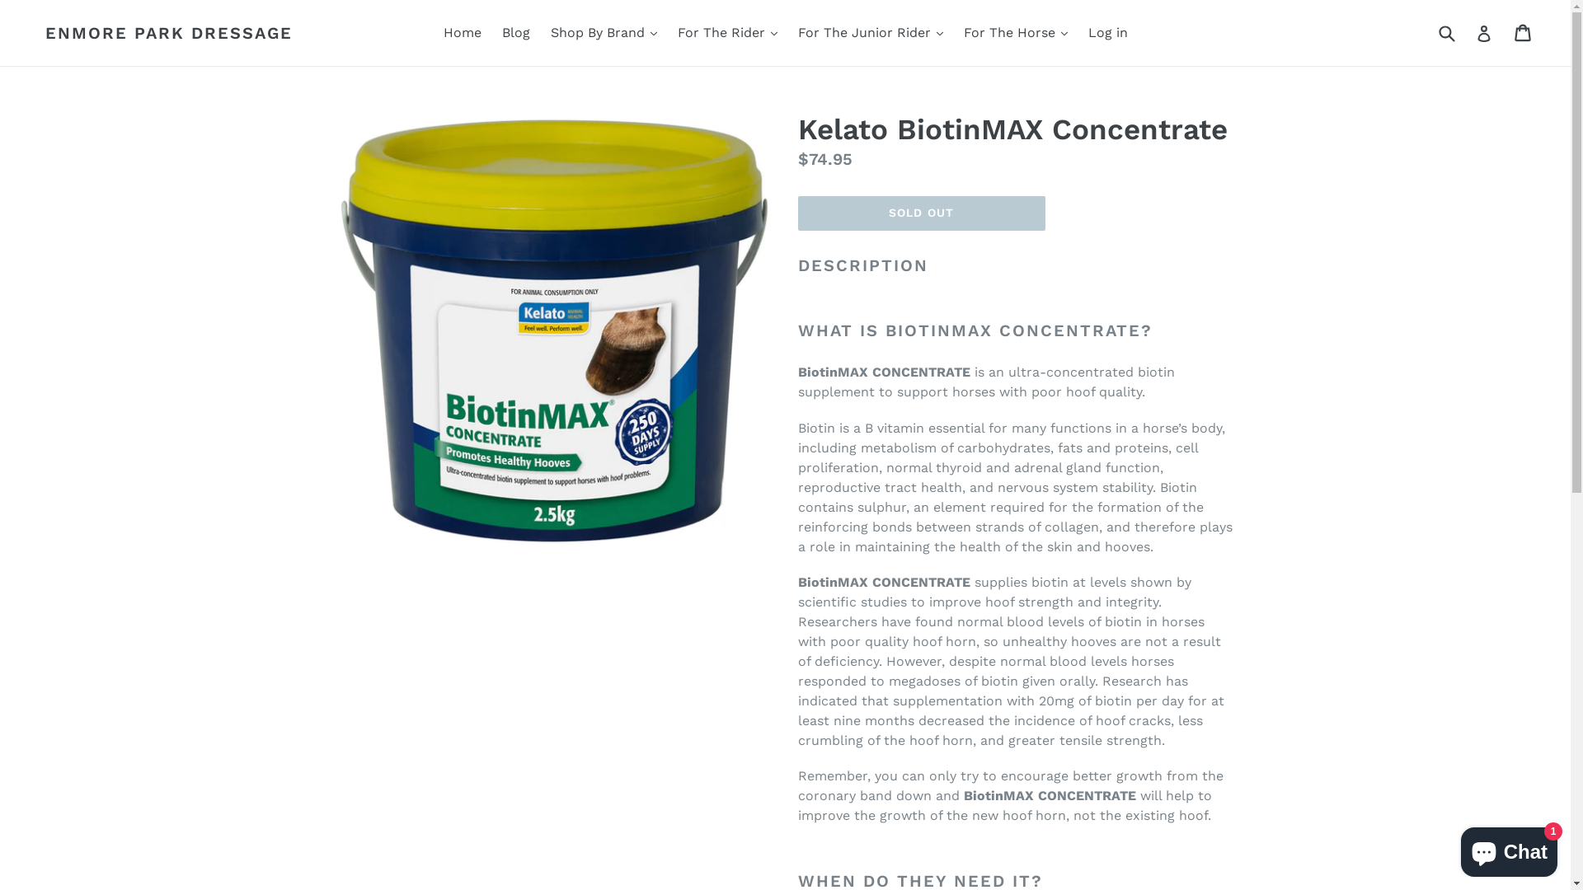 This screenshot has width=1583, height=890. What do you see at coordinates (169, 33) in the screenshot?
I see `ENMORE PARK DRESSAGE` at bounding box center [169, 33].